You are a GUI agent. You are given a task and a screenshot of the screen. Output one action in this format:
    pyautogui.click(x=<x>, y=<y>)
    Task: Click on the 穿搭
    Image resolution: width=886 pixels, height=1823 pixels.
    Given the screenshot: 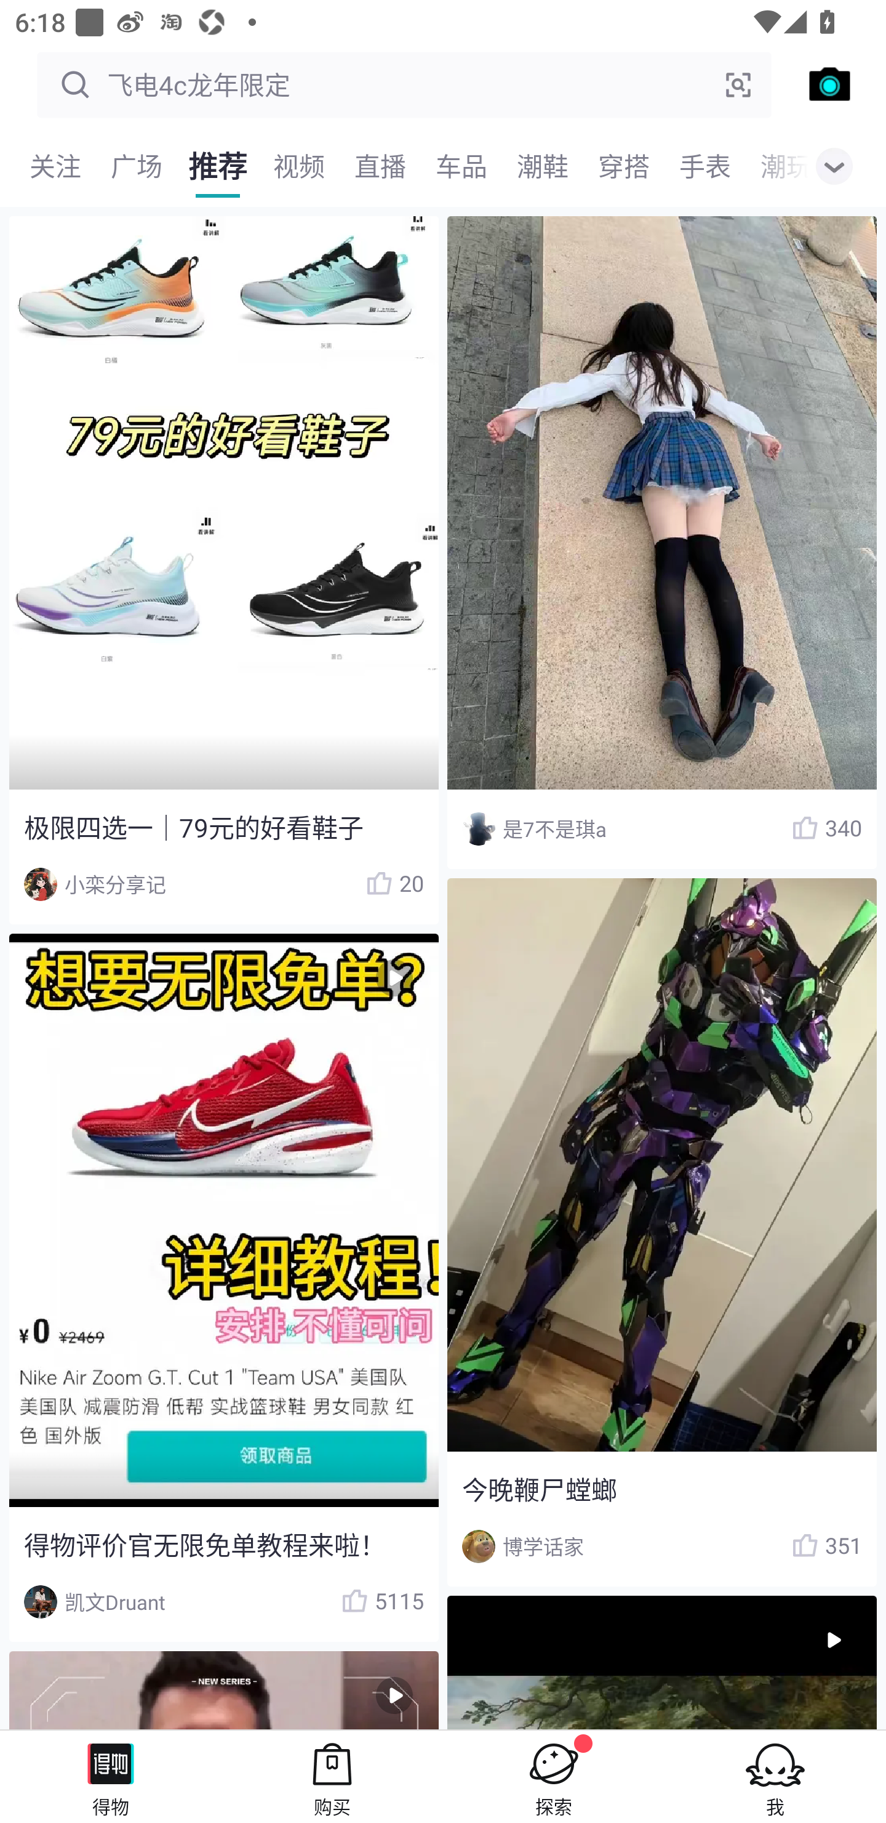 What is the action you would take?
    pyautogui.click(x=624, y=166)
    